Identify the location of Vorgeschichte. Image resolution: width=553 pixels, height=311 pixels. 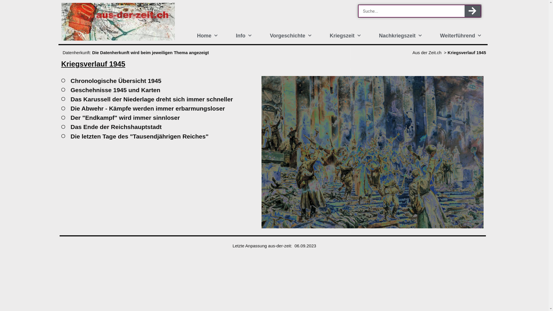
(291, 36).